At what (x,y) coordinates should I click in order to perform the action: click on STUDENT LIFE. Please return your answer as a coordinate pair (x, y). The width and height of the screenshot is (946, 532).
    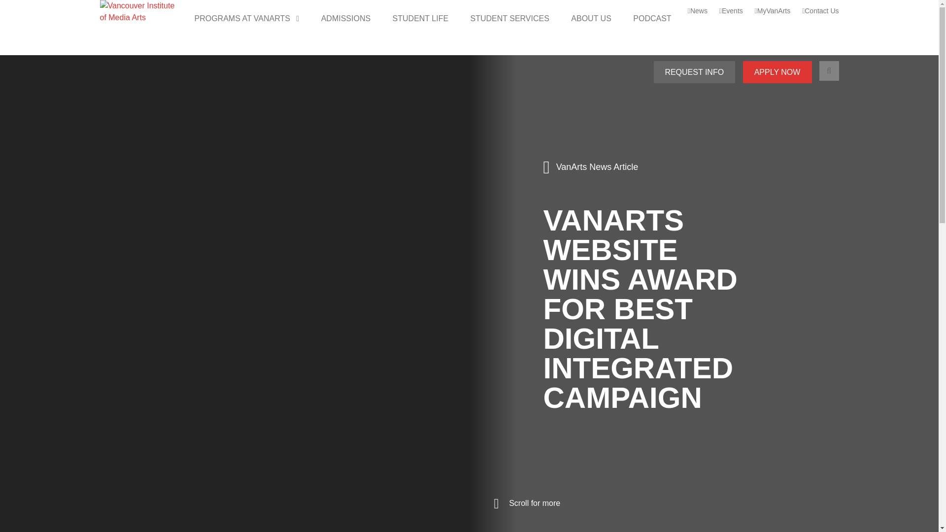
    Looking at the image, I should click on (421, 19).